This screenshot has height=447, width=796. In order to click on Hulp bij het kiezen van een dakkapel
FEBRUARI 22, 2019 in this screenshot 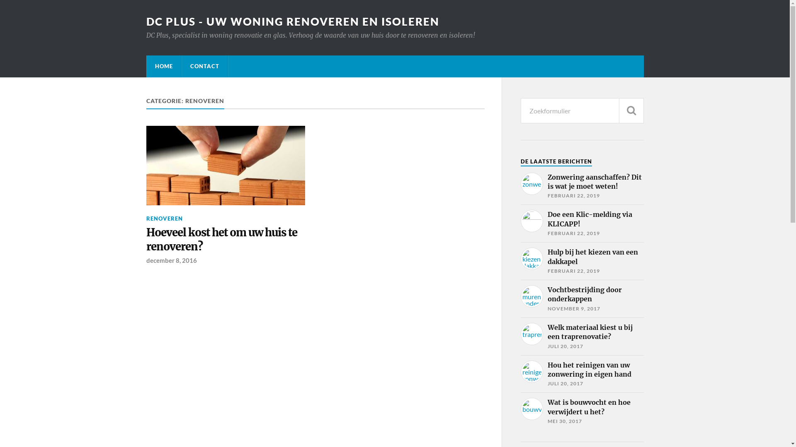, I will do `click(582, 261)`.